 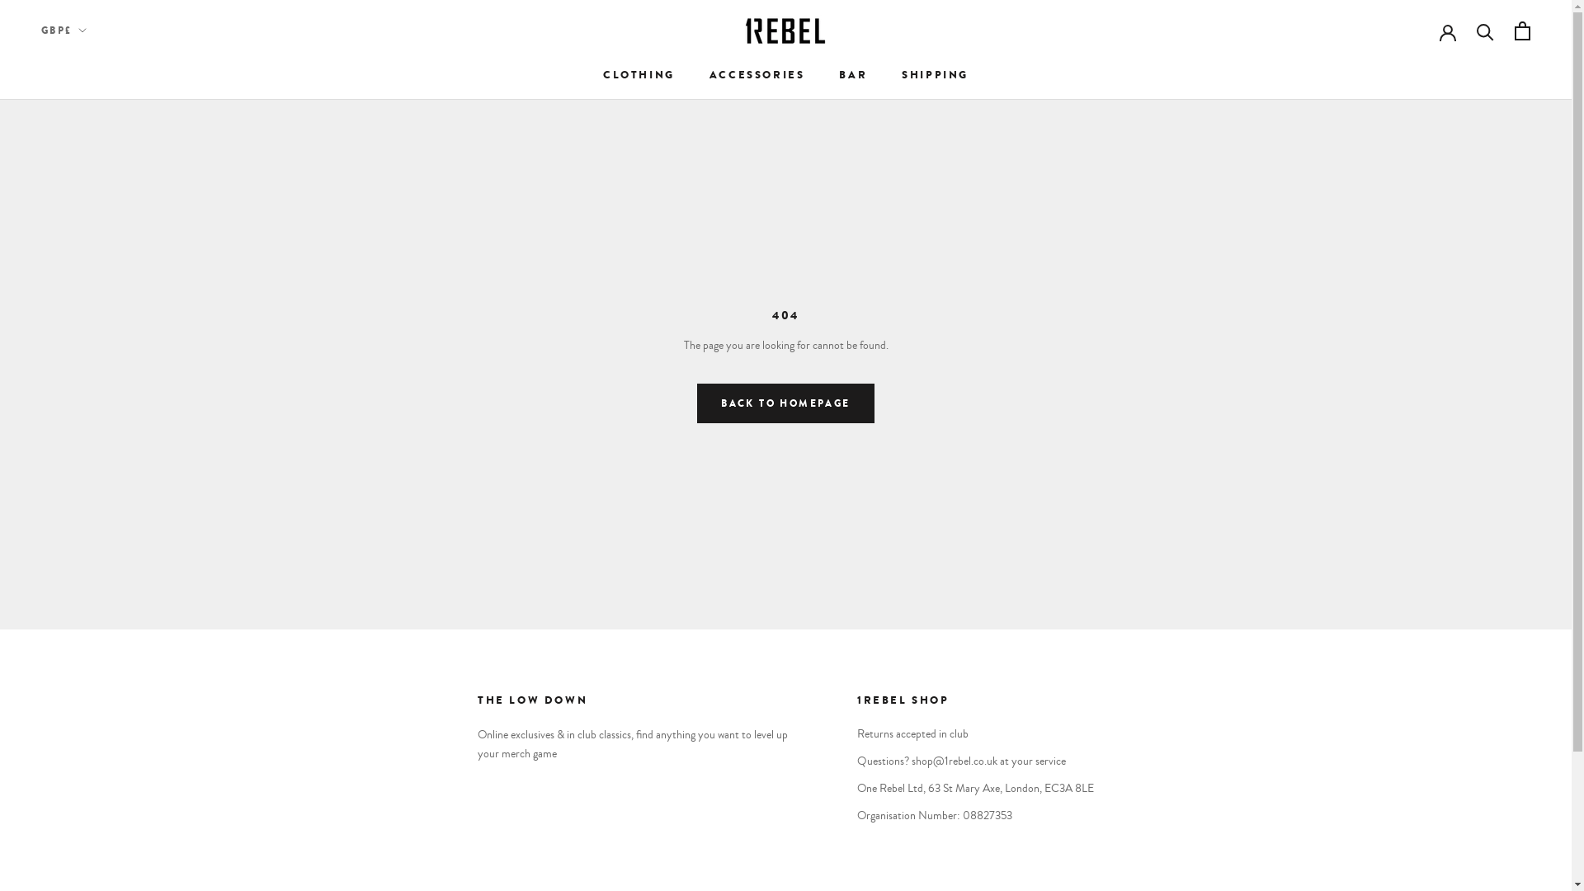 I want to click on ANG, so click(x=98, y=167).